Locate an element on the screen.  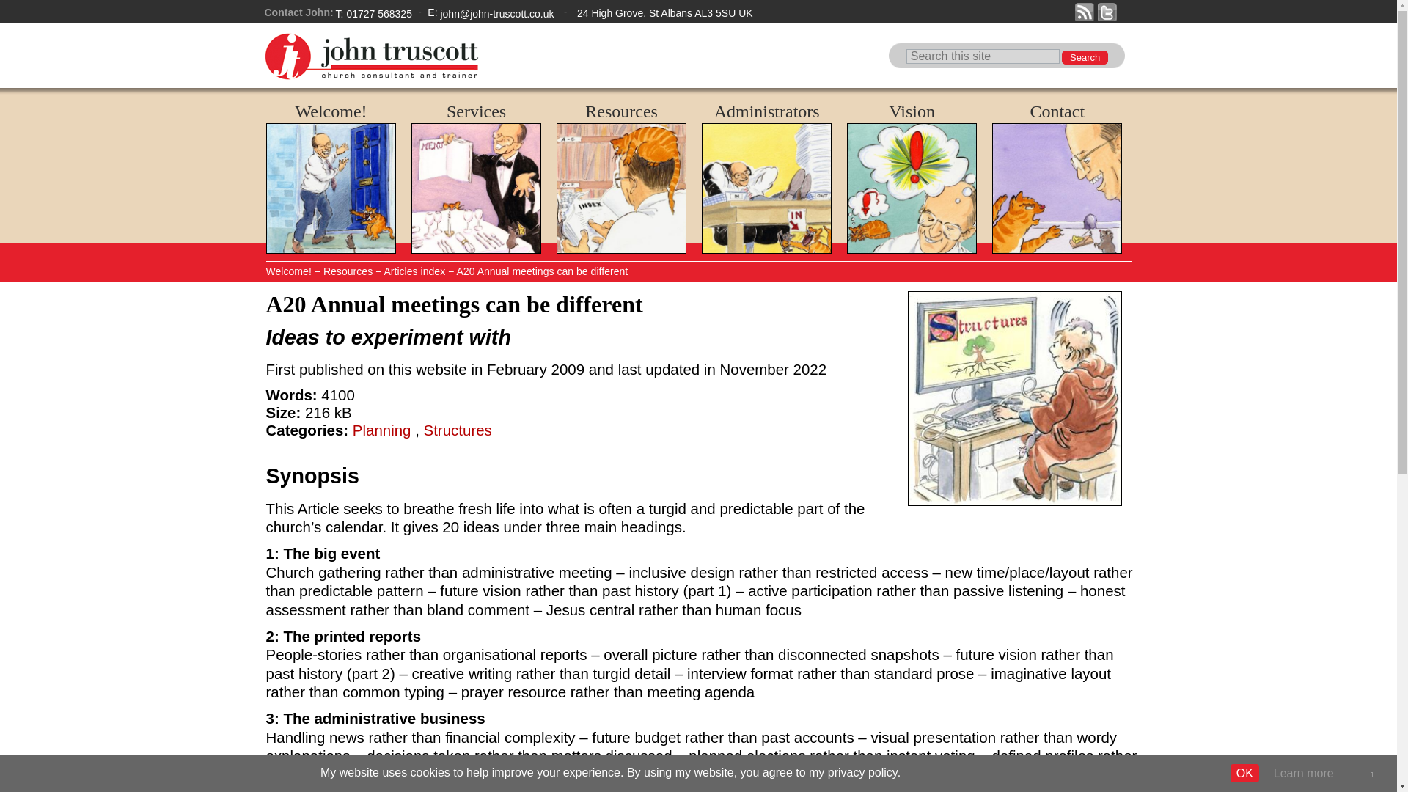
Keep up to date with John's news via our RSS feed is located at coordinates (1084, 12).